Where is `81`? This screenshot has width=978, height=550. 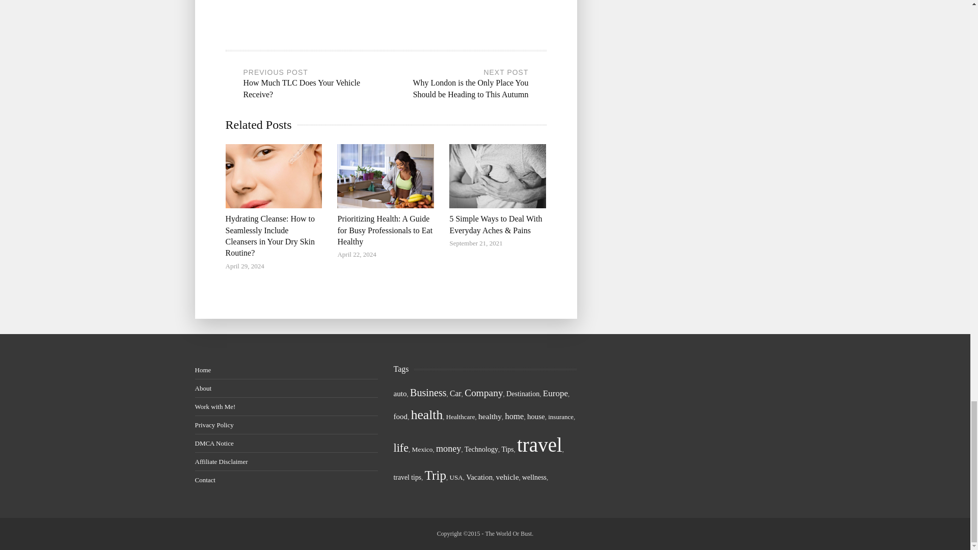
81 is located at coordinates (490, 416).